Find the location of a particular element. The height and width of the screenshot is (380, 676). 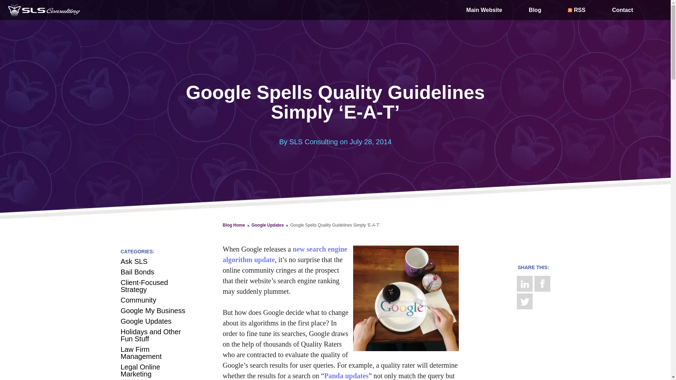

new search engine algorithm update is located at coordinates (284, 254).